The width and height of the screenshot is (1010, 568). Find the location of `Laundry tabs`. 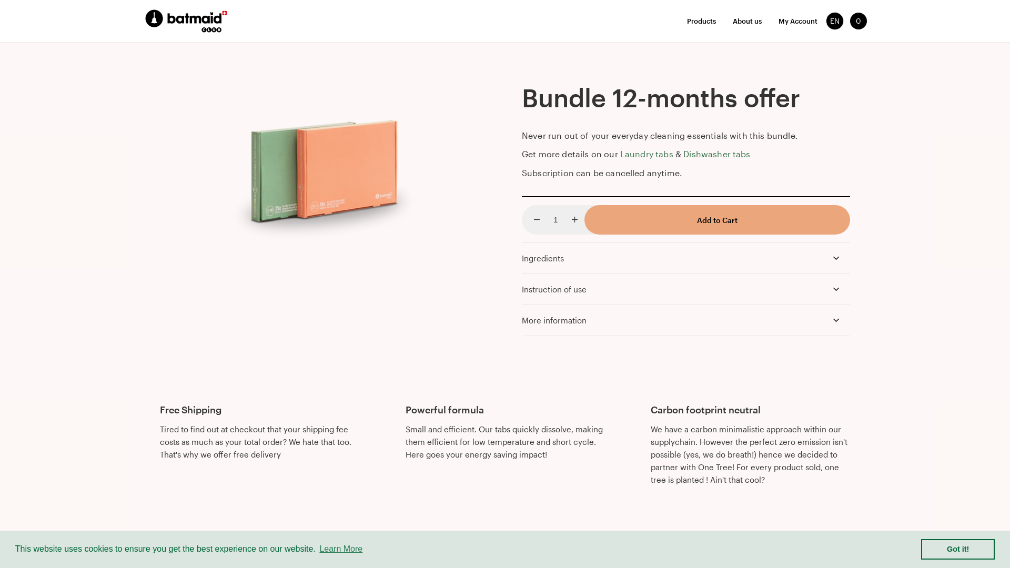

Laundry tabs is located at coordinates (647, 154).